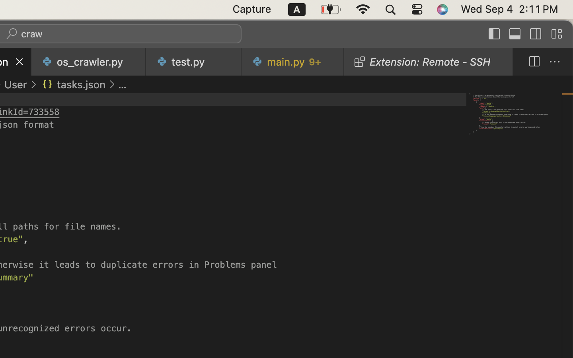 The width and height of the screenshot is (573, 358). Describe the element at coordinates (89, 62) in the screenshot. I see `0 os_crawler.py  ` at that location.